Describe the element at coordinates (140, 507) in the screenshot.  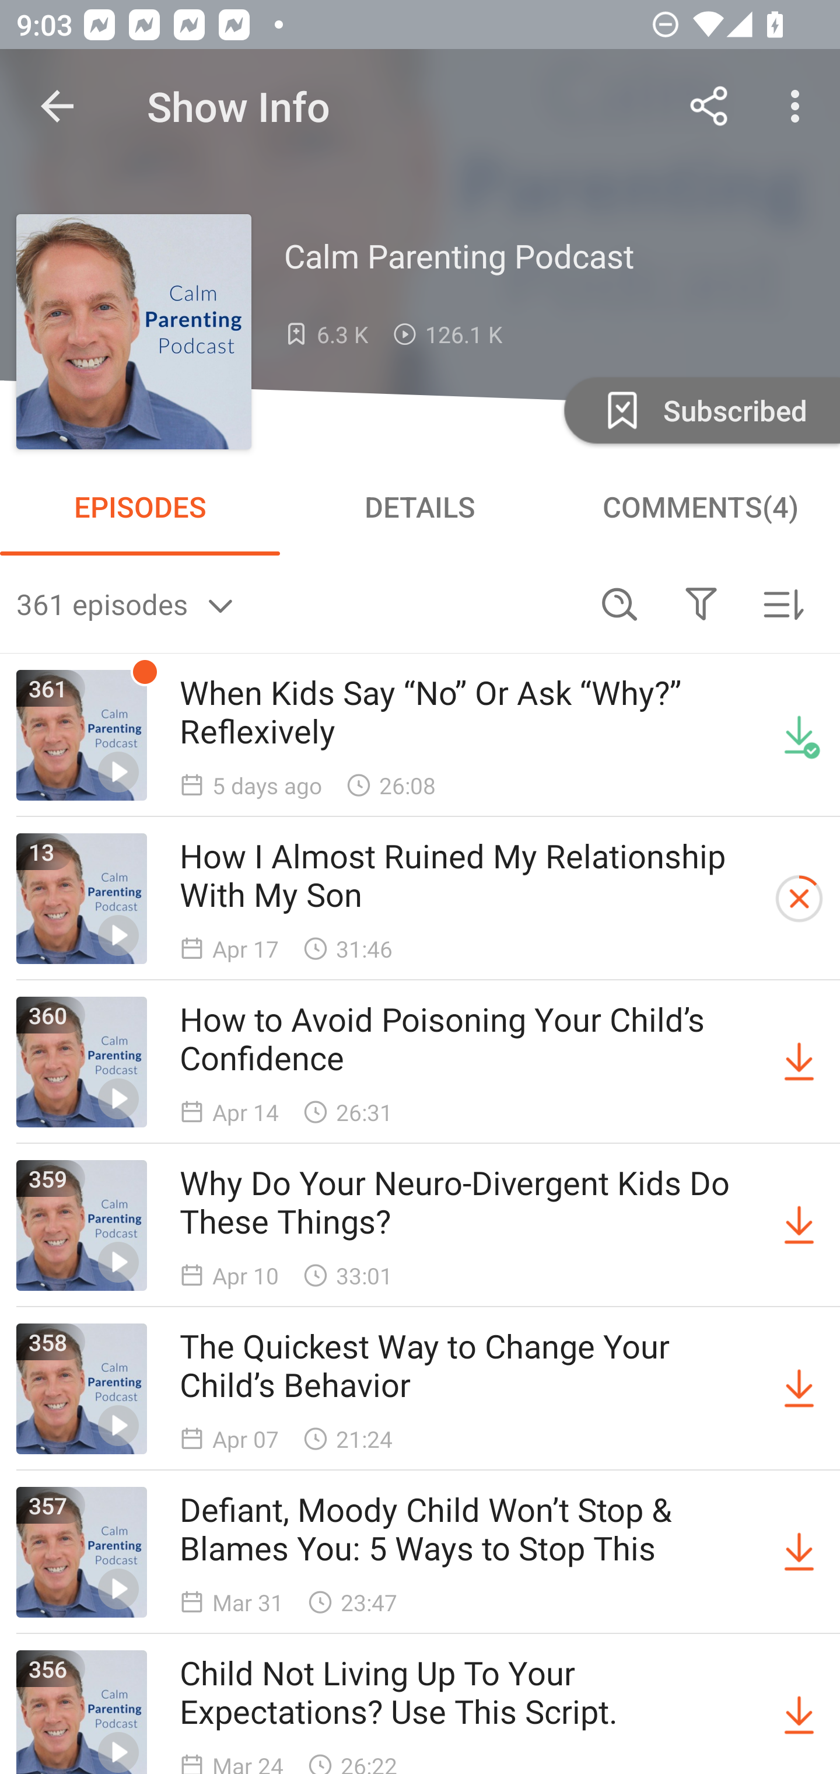
I see `EPISODES` at that location.